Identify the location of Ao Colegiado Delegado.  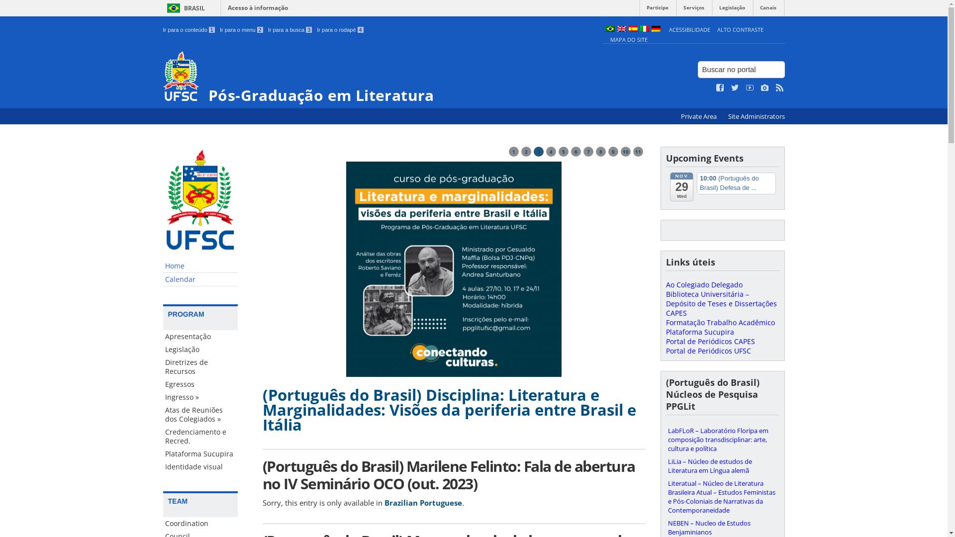
(704, 284).